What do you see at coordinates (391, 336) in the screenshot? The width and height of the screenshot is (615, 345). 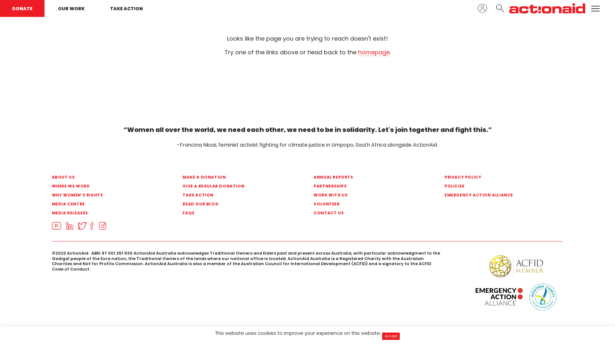 I see `Accept` at bounding box center [391, 336].